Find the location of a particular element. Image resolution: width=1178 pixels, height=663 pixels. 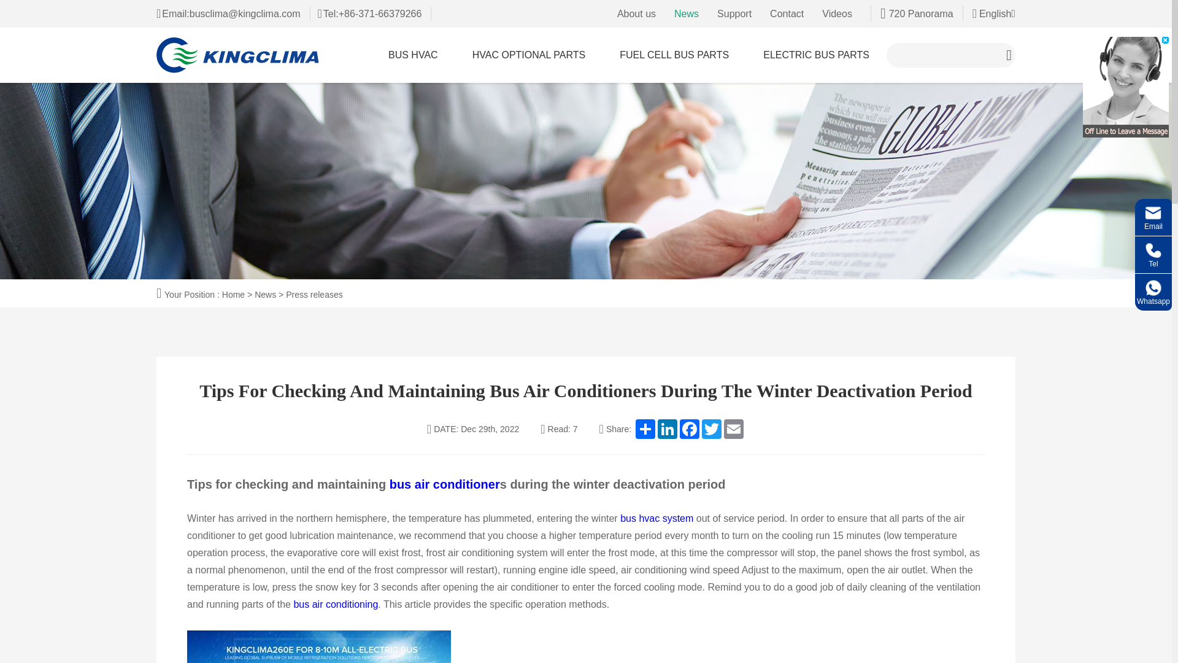

Contact is located at coordinates (787, 14).